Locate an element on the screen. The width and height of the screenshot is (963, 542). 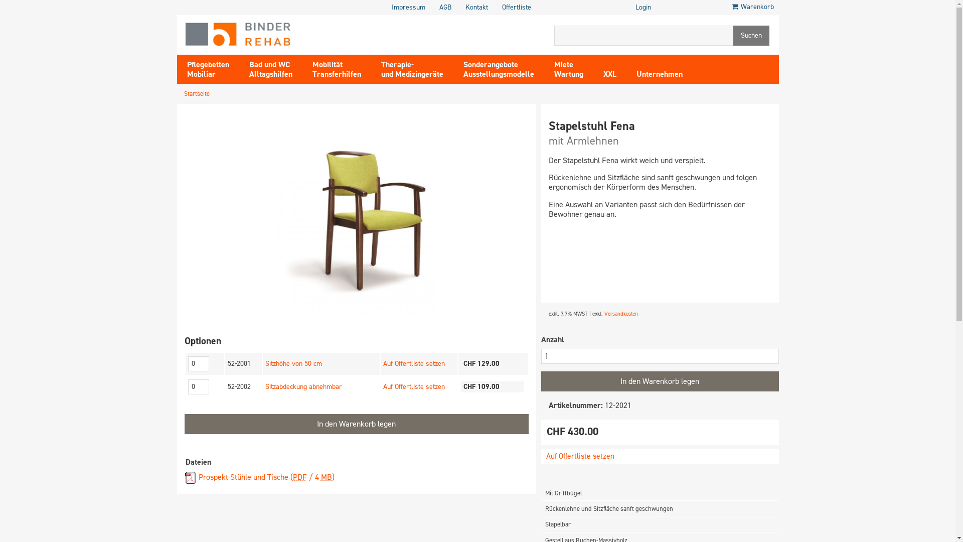
Sonderangebote
Ausstellungsmodelle is located at coordinates (499, 69).